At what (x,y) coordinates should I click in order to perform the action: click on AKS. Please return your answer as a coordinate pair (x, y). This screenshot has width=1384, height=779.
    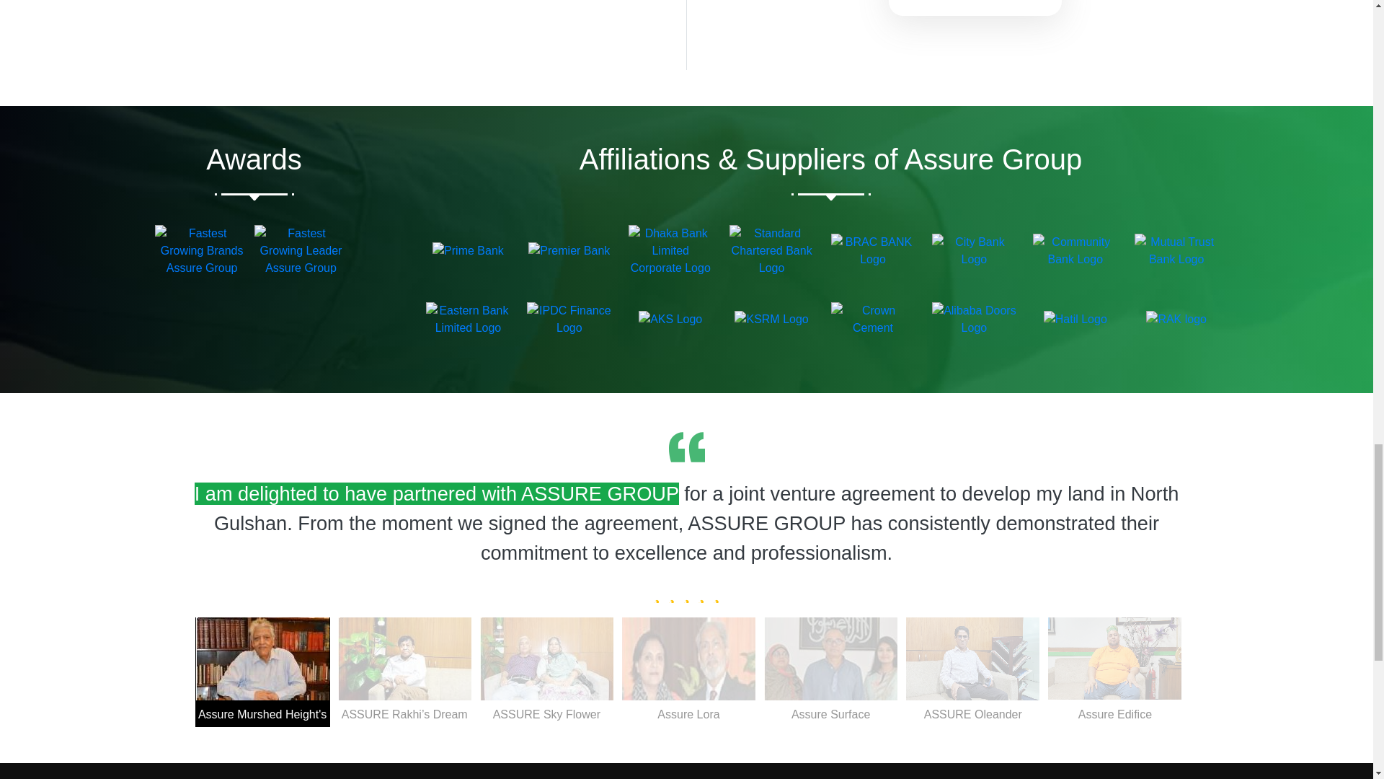
    Looking at the image, I should click on (670, 319).